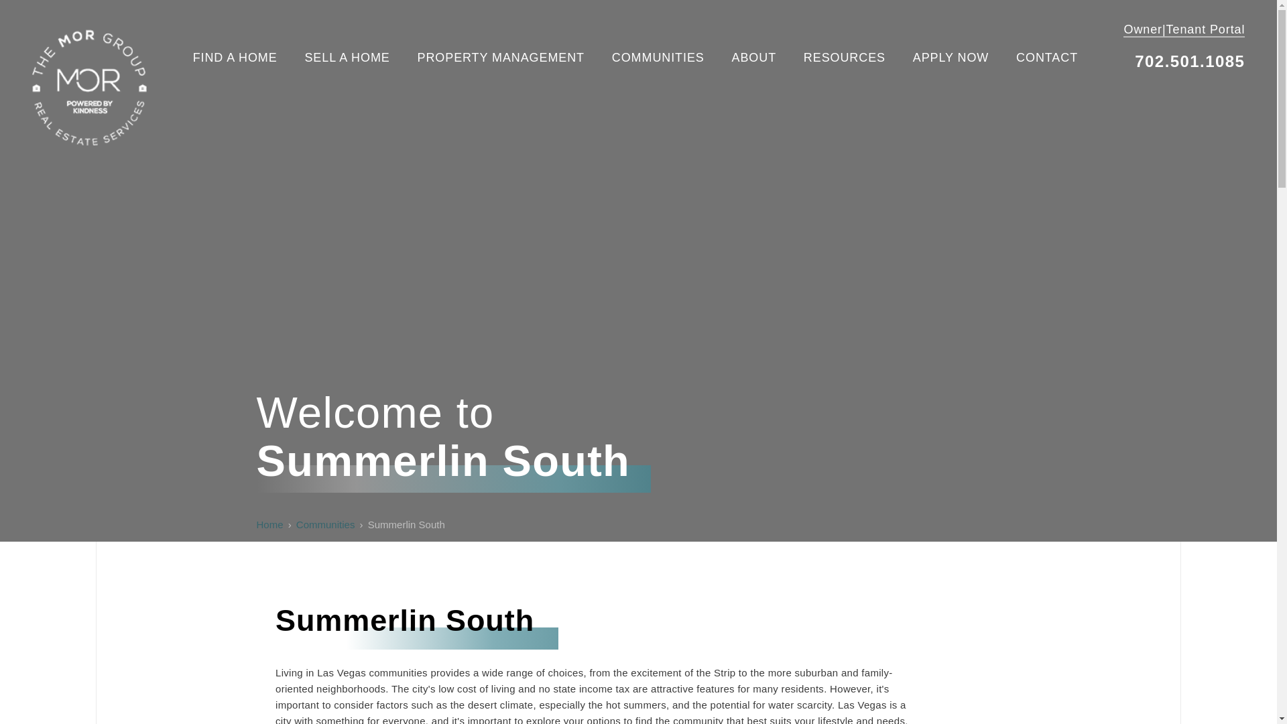 Image resolution: width=1287 pixels, height=724 pixels. What do you see at coordinates (1047, 58) in the screenshot?
I see `CONTACT` at bounding box center [1047, 58].